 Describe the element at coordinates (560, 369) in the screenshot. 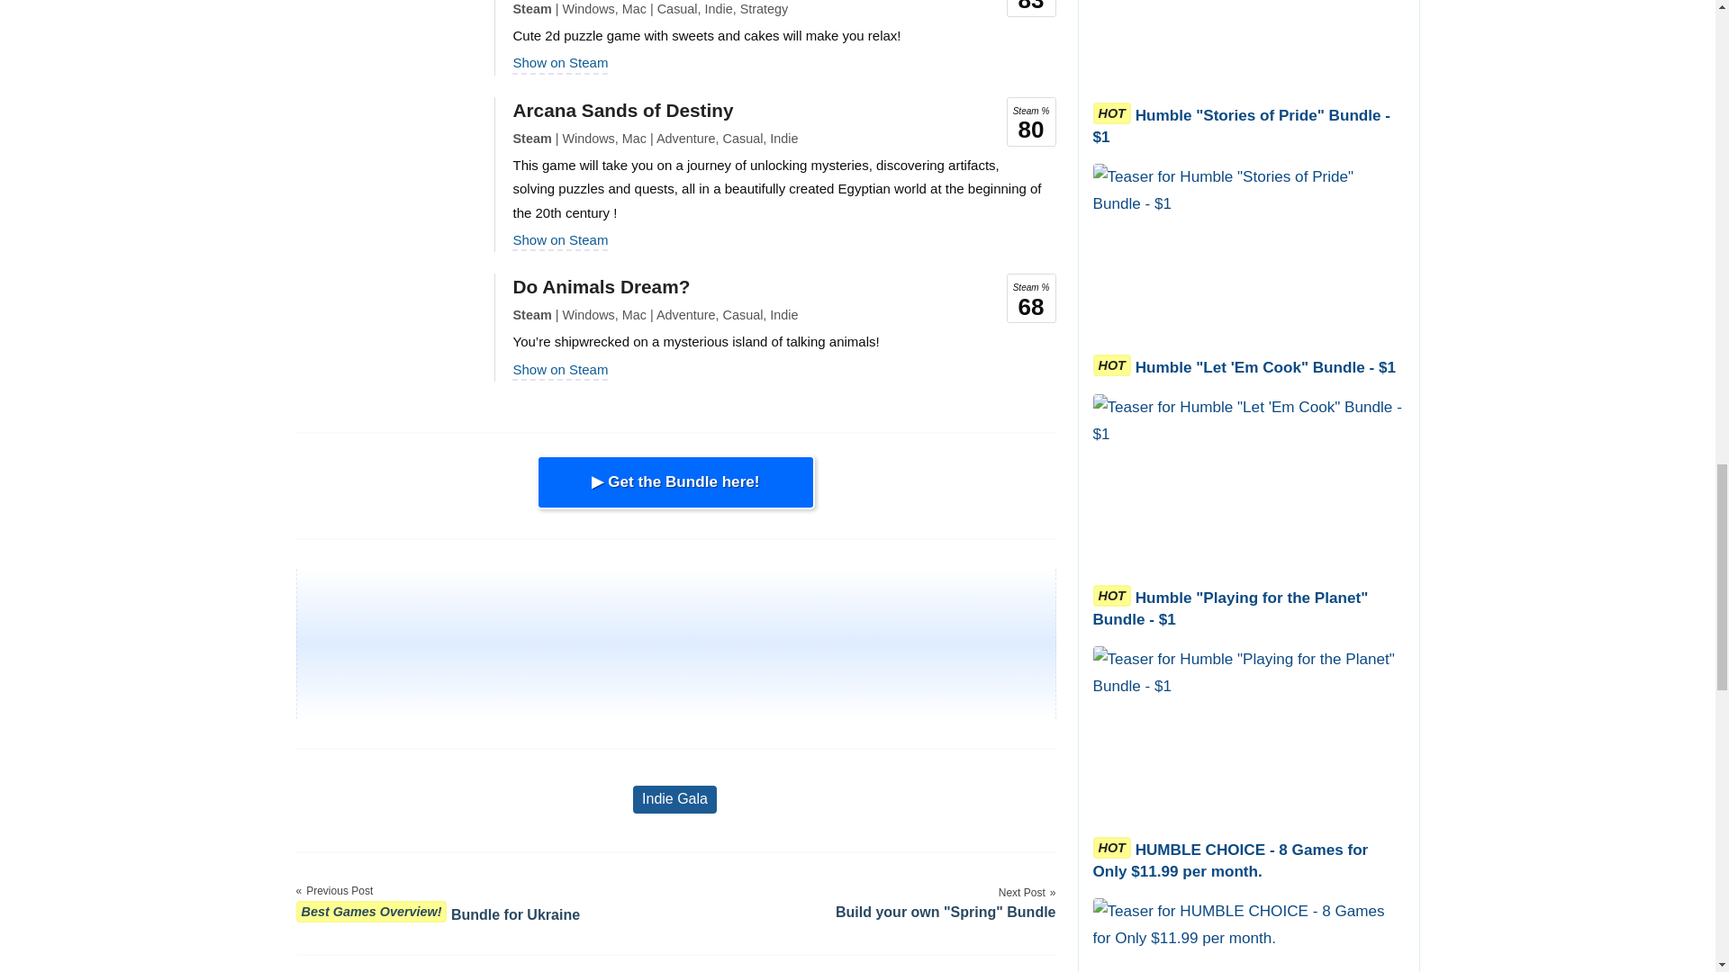

I see `Show on Steam` at that location.